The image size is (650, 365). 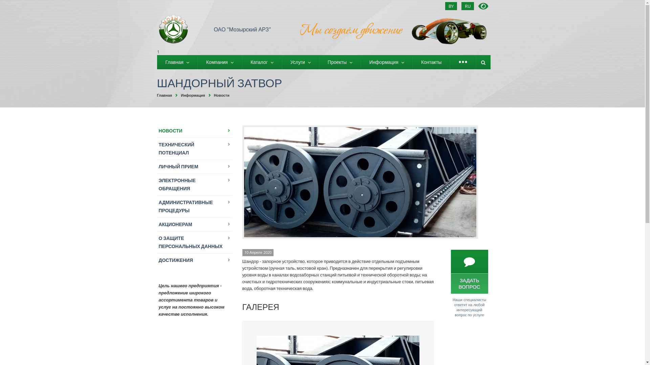 I want to click on BY, so click(x=451, y=6).